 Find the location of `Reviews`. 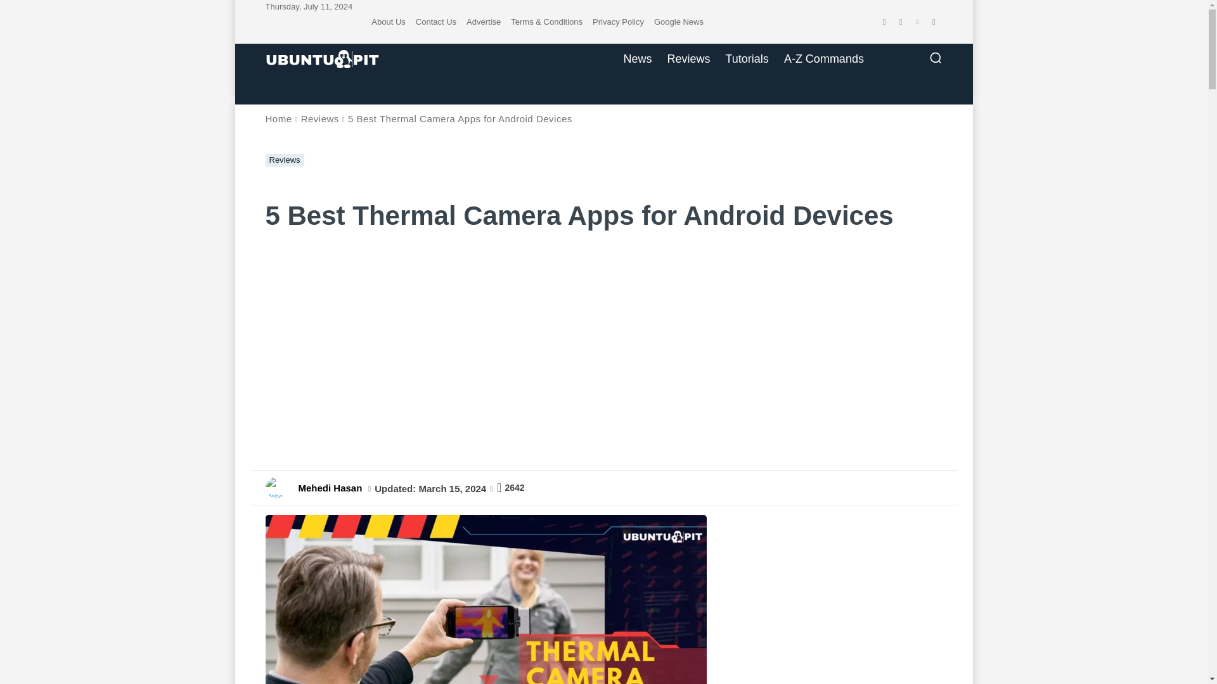

Reviews is located at coordinates (284, 160).